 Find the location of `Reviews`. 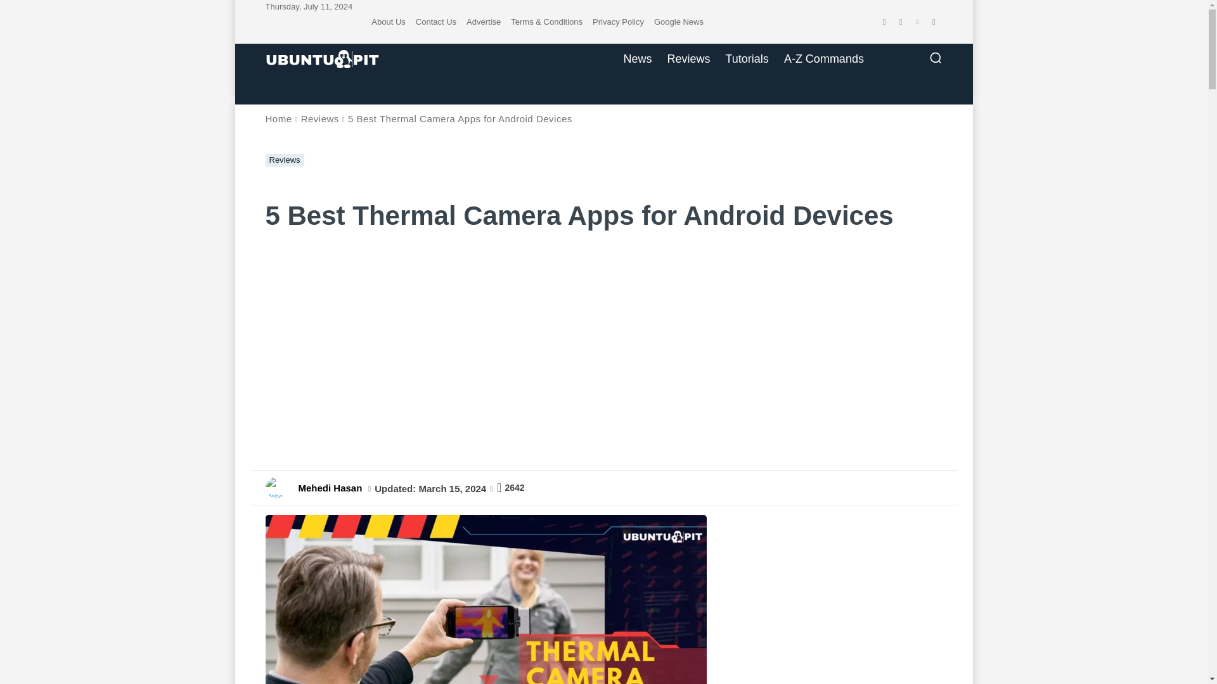

Reviews is located at coordinates (284, 160).